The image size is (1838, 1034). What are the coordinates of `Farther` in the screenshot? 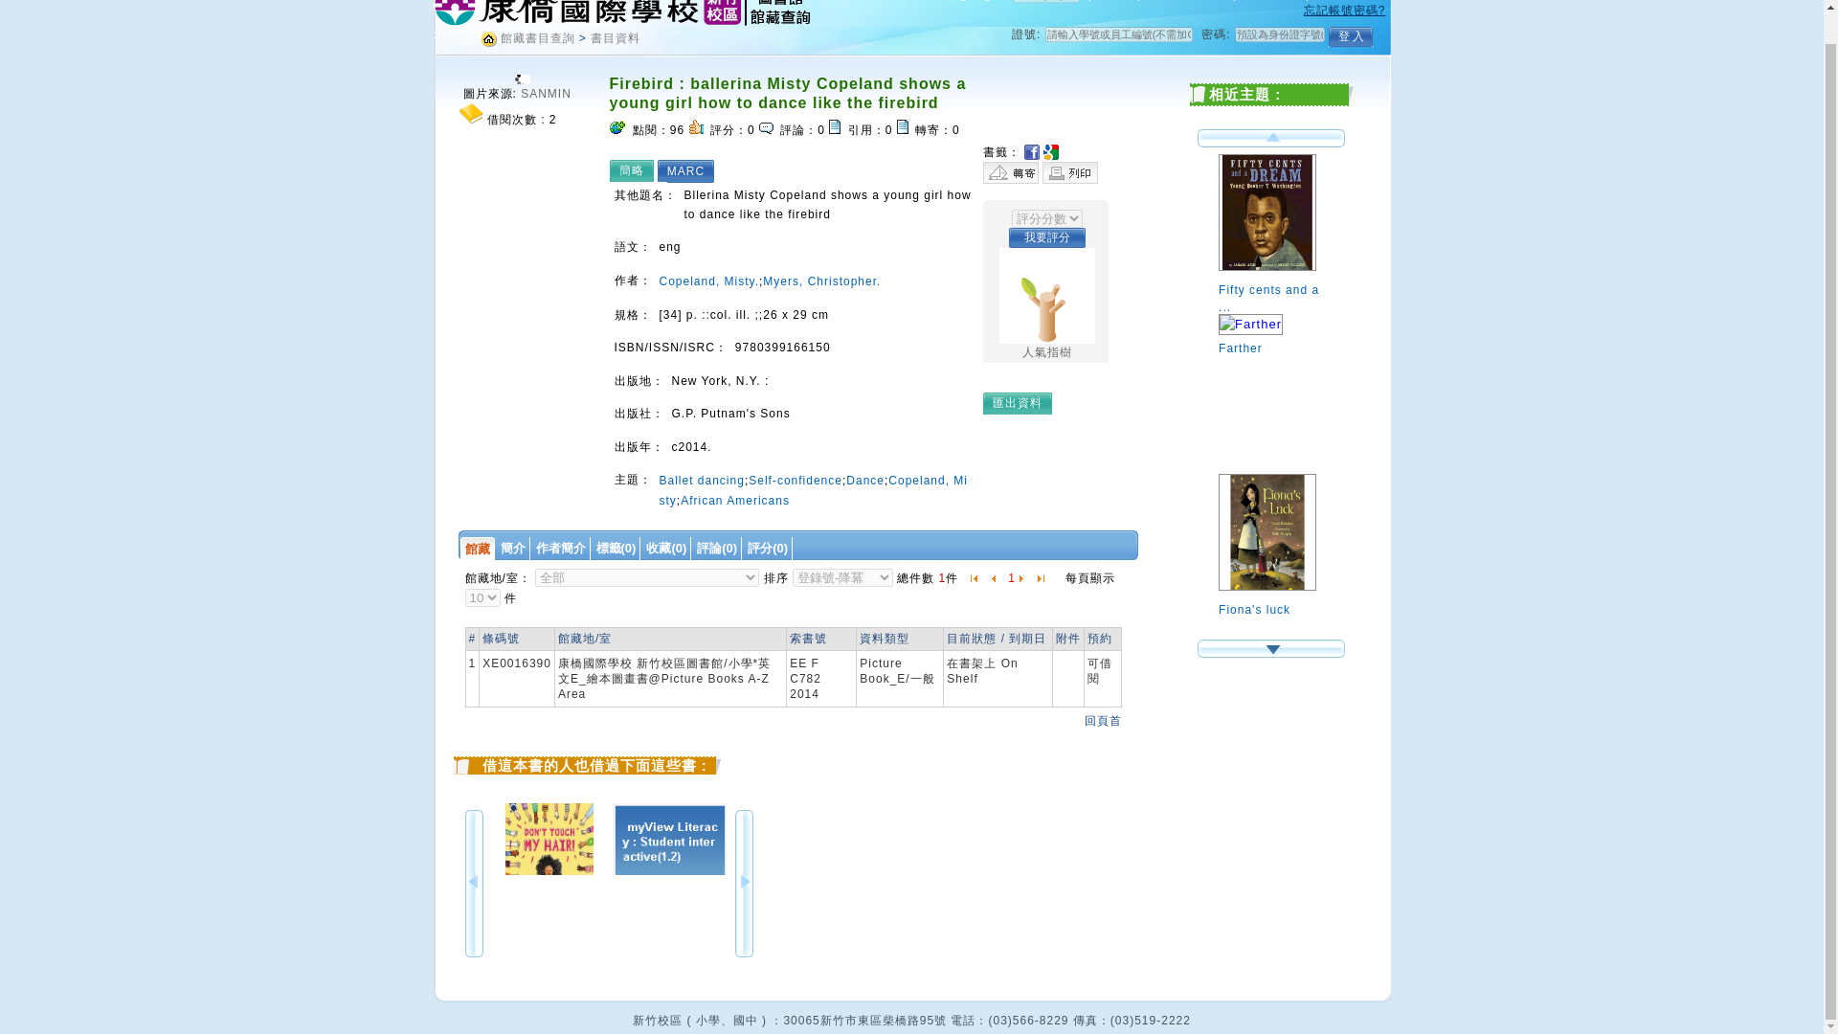 It's located at (1275, 336).